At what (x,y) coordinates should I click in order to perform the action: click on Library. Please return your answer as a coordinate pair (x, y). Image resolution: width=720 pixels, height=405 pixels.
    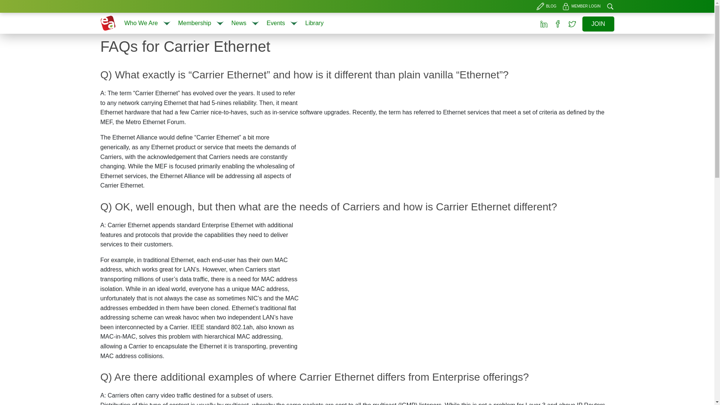
    Looking at the image, I should click on (314, 23).